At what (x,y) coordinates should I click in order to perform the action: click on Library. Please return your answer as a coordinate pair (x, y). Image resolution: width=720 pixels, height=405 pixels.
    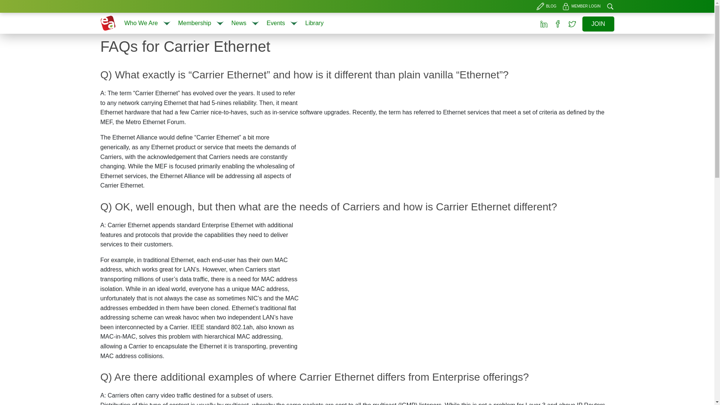
    Looking at the image, I should click on (314, 23).